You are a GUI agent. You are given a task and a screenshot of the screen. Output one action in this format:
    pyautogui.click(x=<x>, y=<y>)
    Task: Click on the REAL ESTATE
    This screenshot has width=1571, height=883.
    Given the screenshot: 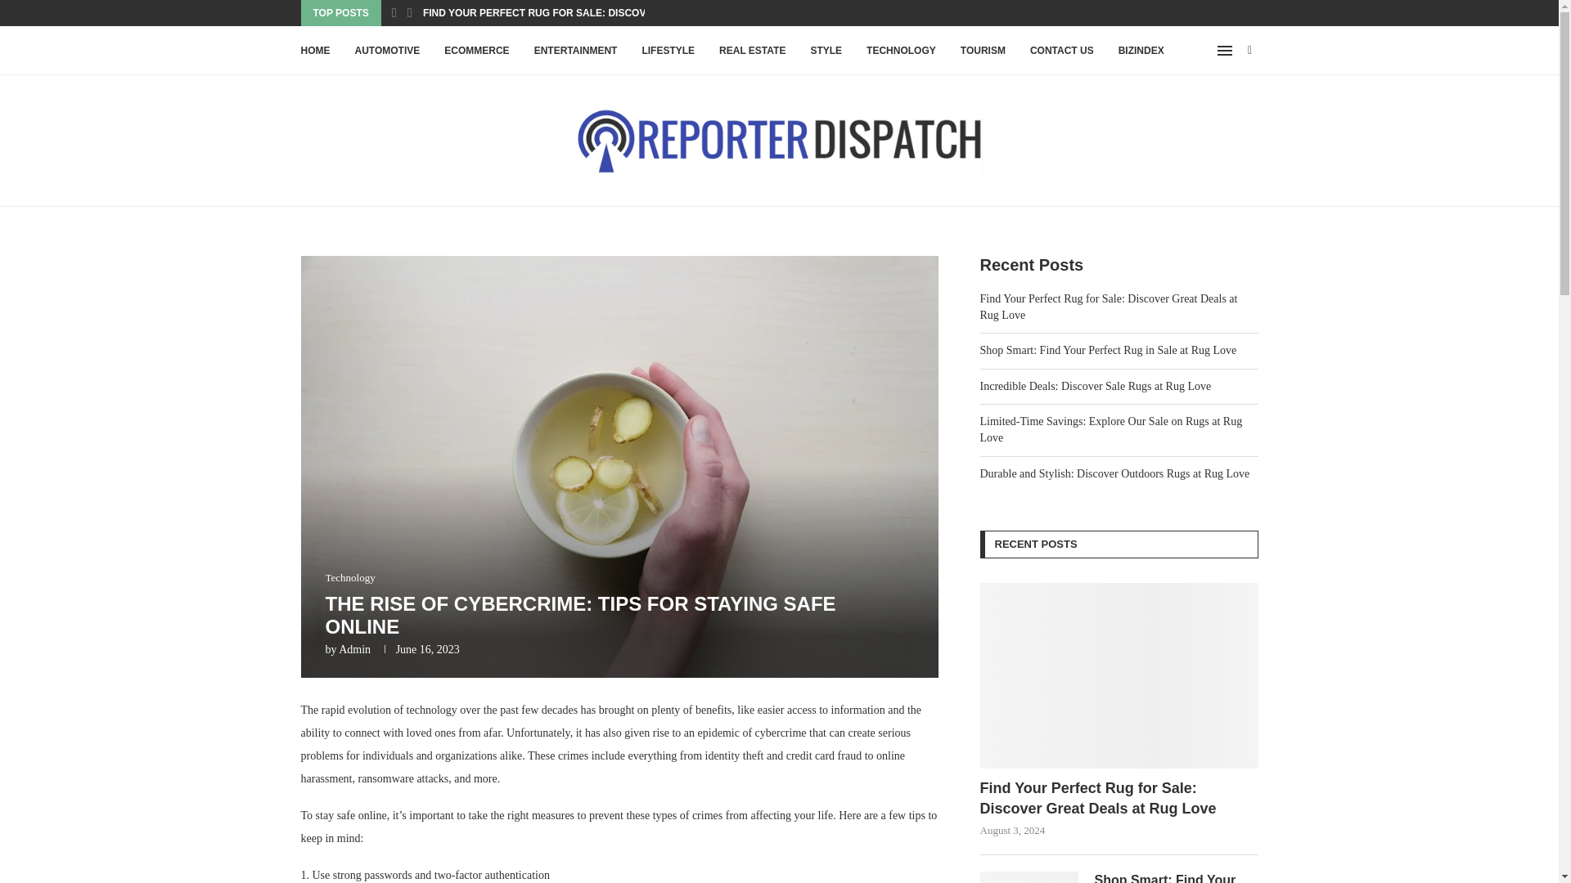 What is the action you would take?
    pyautogui.click(x=753, y=51)
    